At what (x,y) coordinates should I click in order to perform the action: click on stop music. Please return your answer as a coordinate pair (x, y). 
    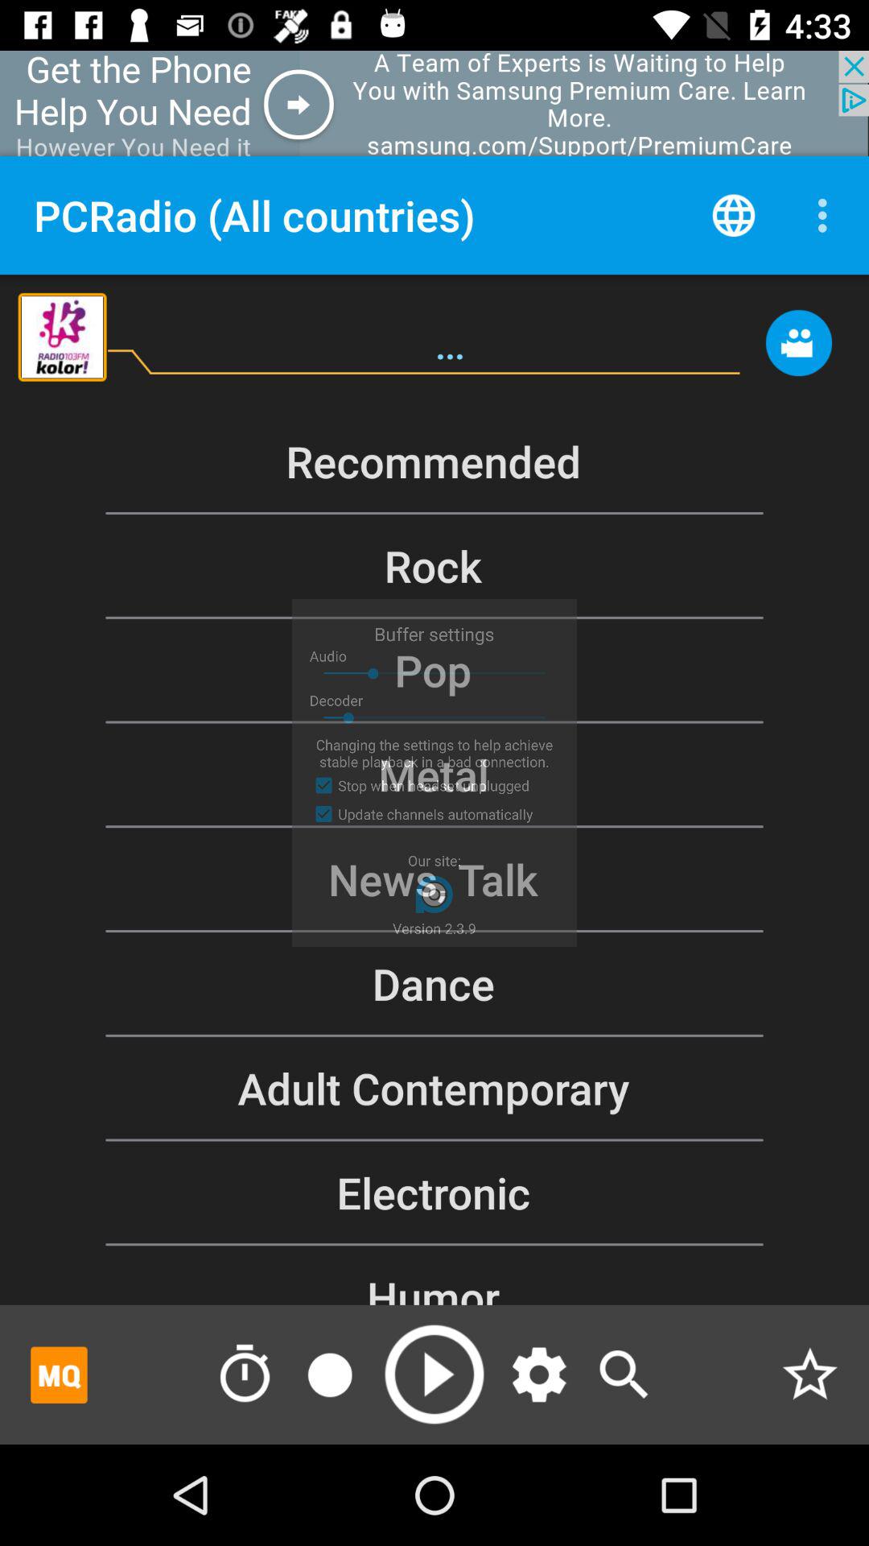
    Looking at the image, I should click on (330, 1374).